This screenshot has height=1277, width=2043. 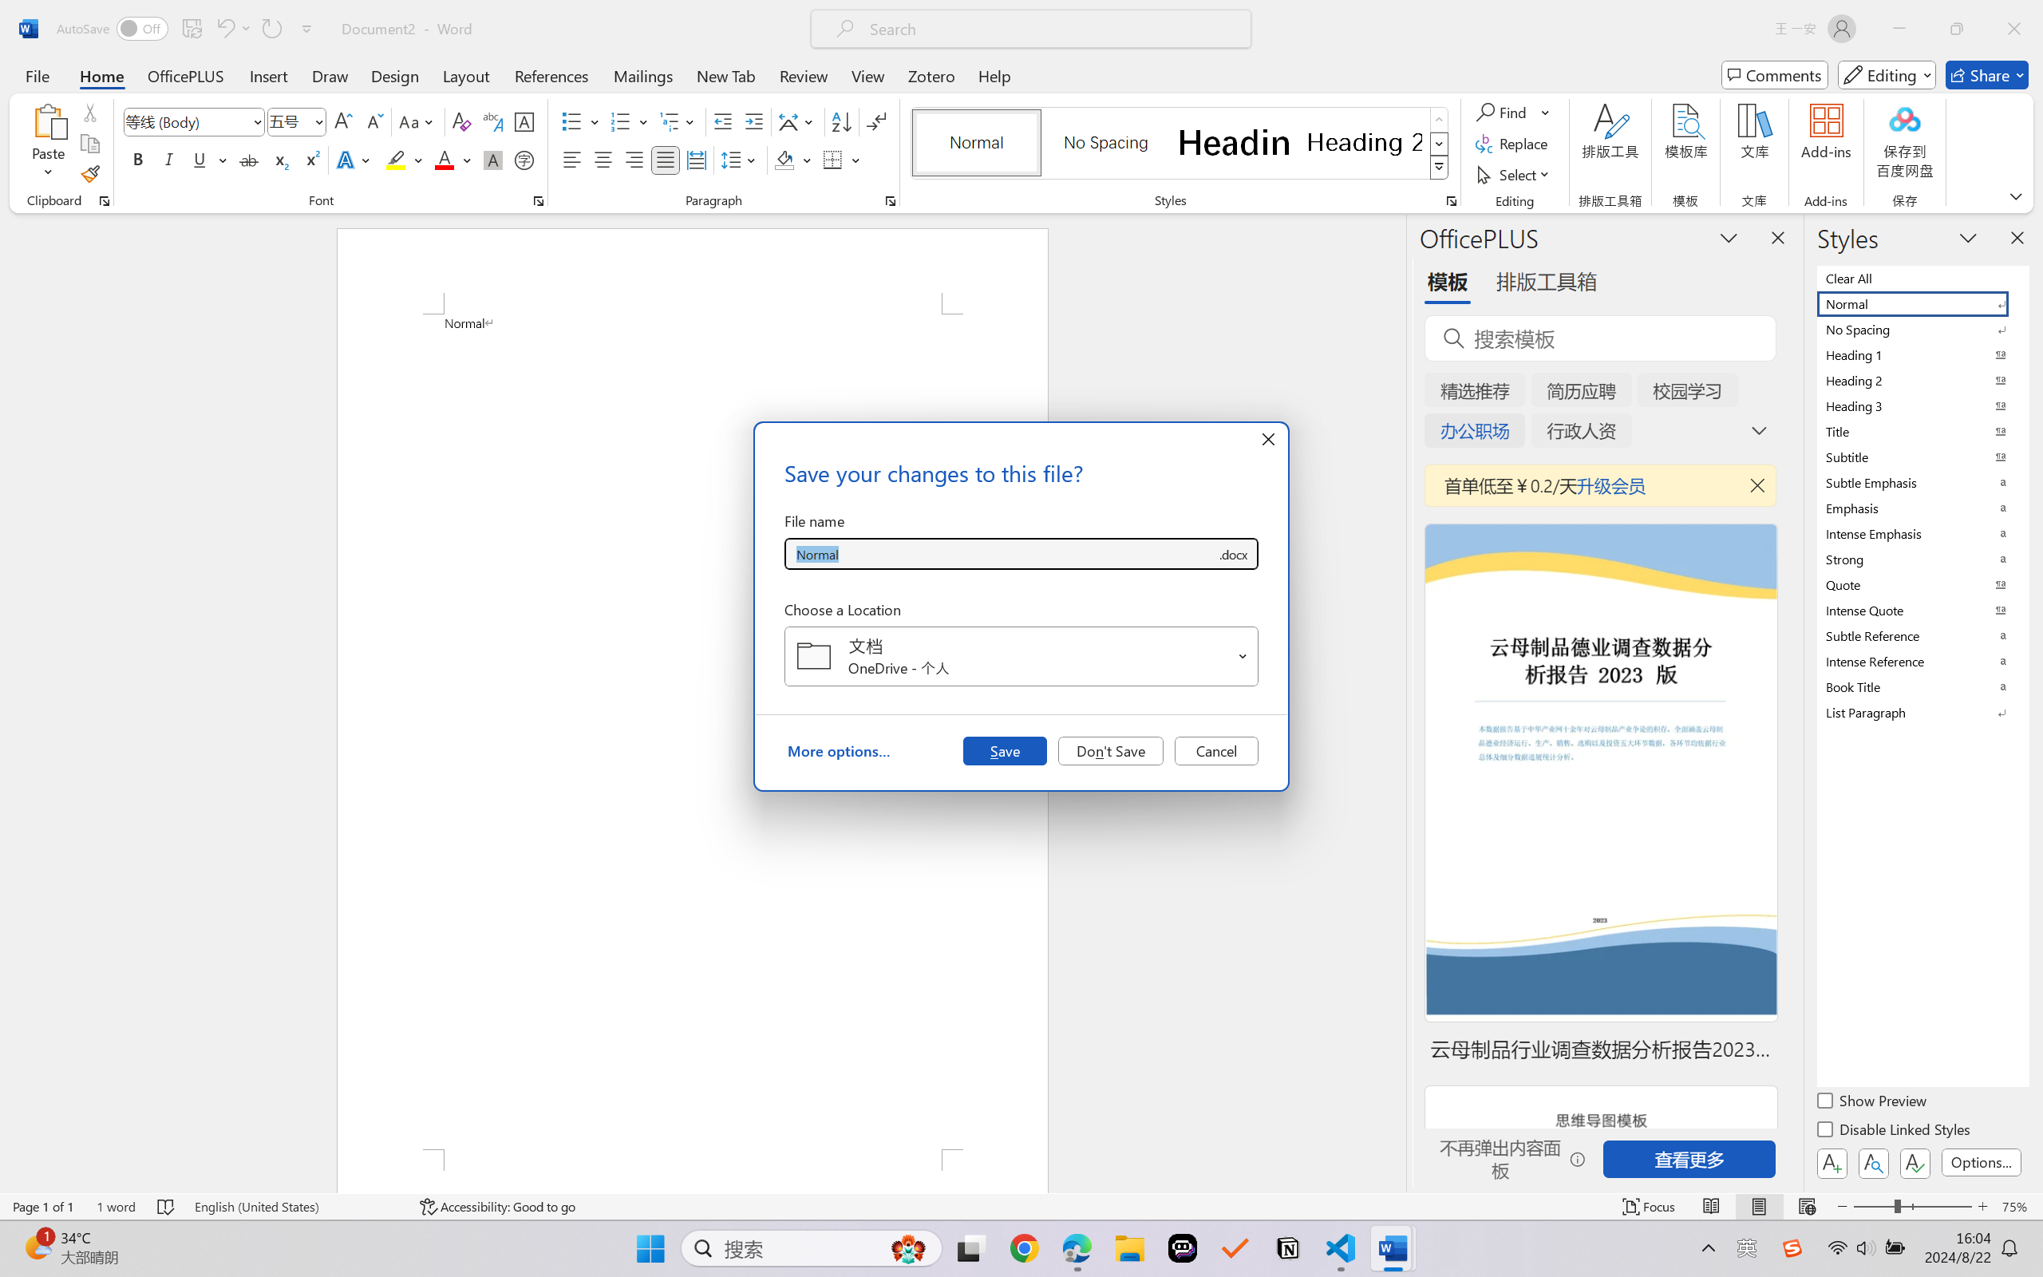 What do you see at coordinates (445, 160) in the screenshot?
I see `Font Color Red` at bounding box center [445, 160].